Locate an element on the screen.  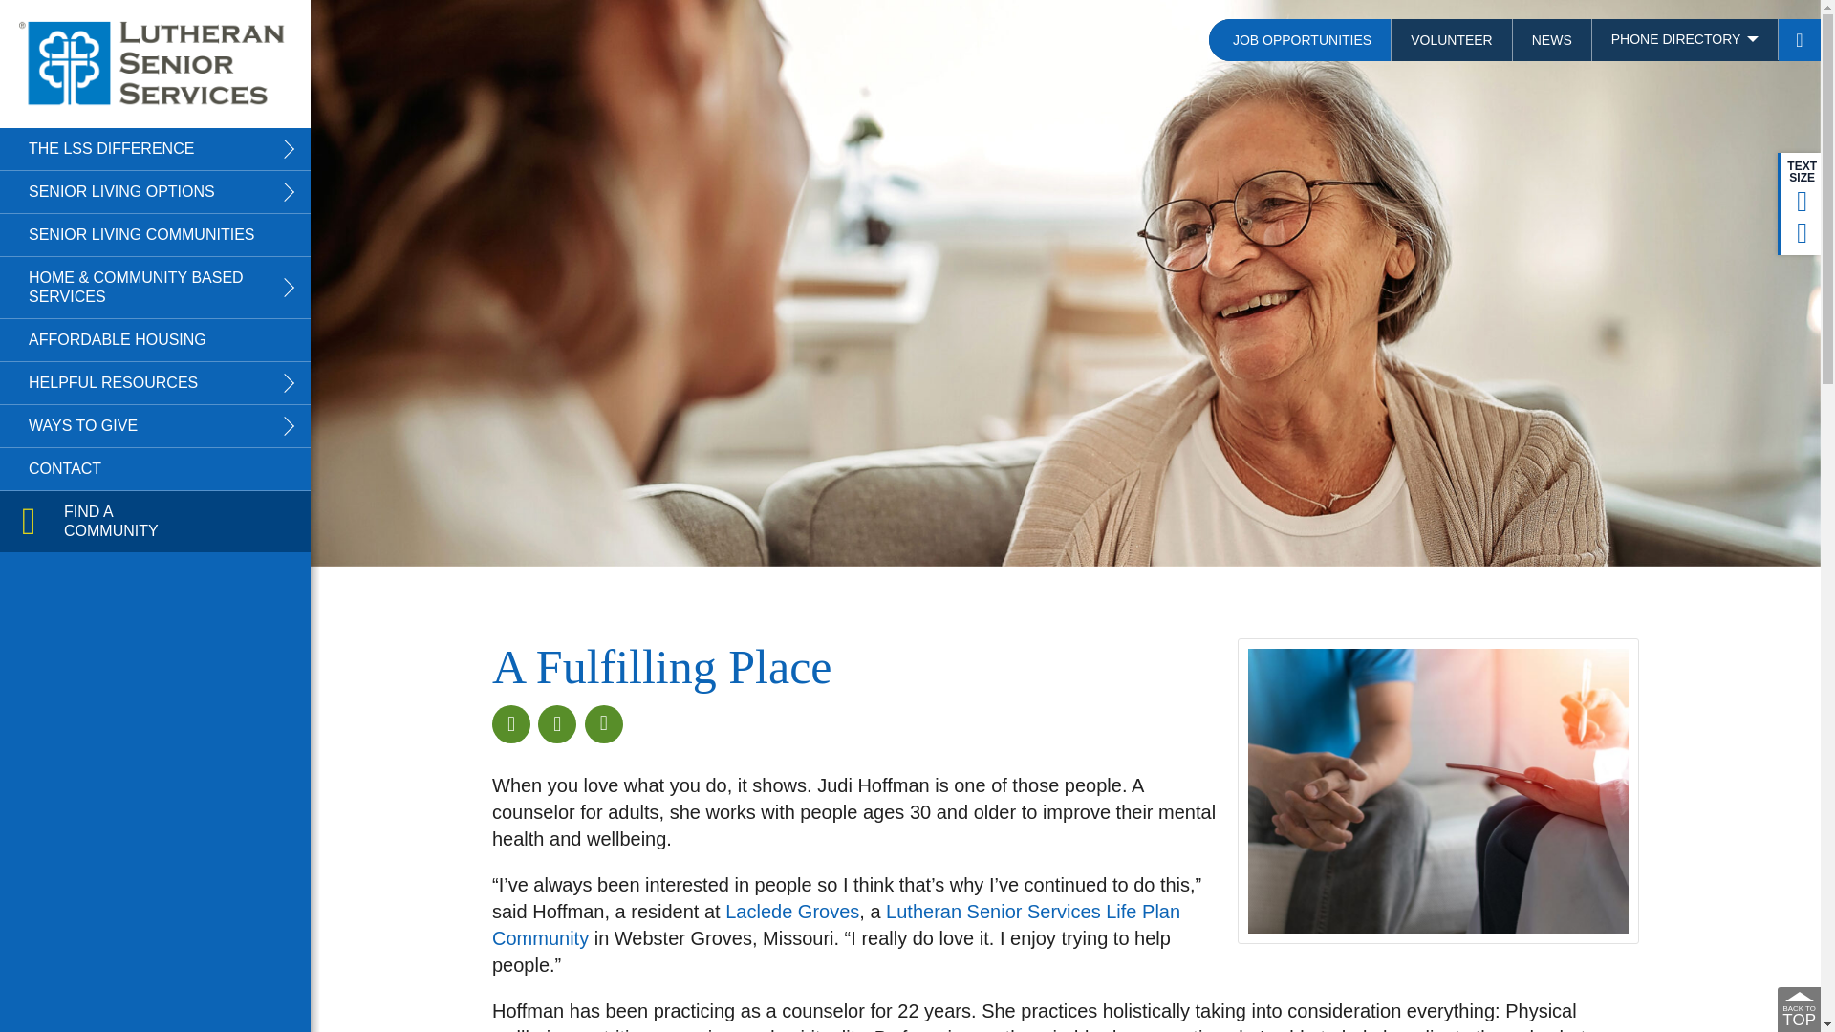
JOB OPPORTUNITIES is located at coordinates (1300, 40).